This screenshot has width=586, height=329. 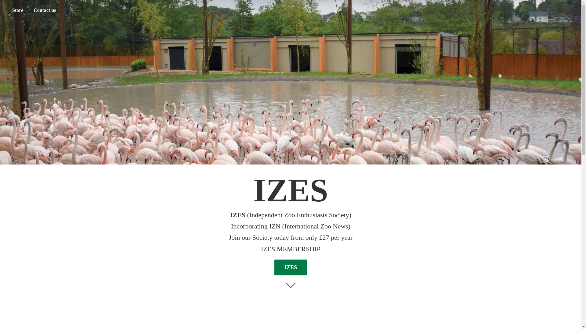 What do you see at coordinates (17, 10) in the screenshot?
I see `Store` at bounding box center [17, 10].